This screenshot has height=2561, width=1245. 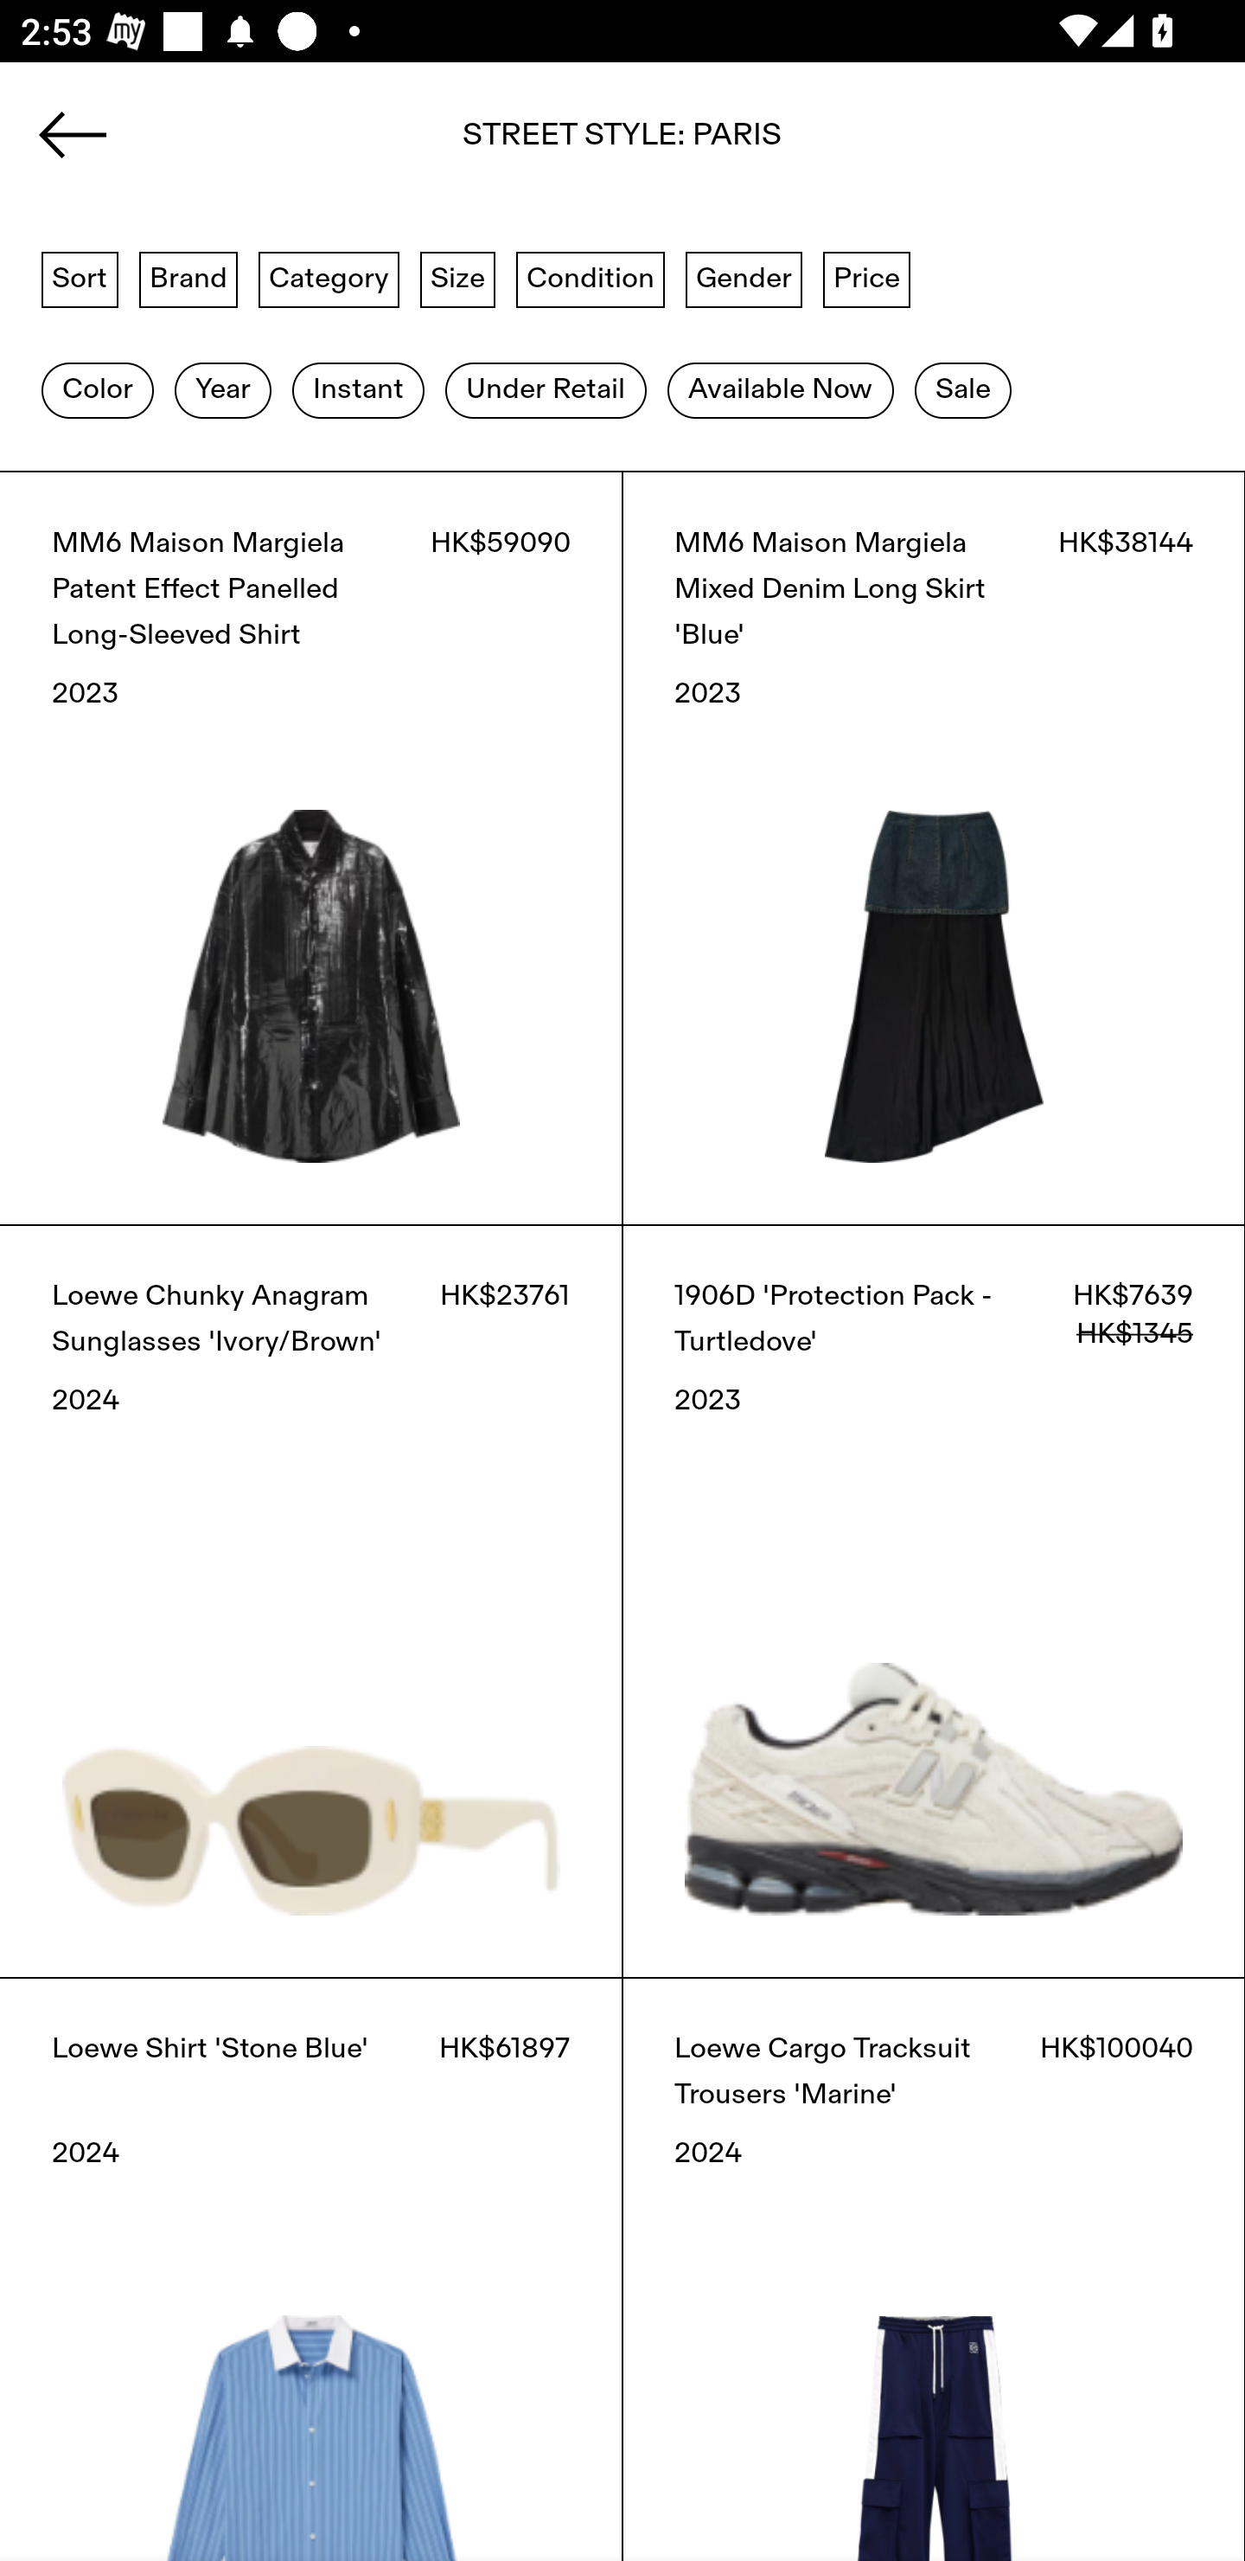 What do you see at coordinates (311, 2269) in the screenshot?
I see `Loewe Shirt 'Stone Blue' HK$61897 2024` at bounding box center [311, 2269].